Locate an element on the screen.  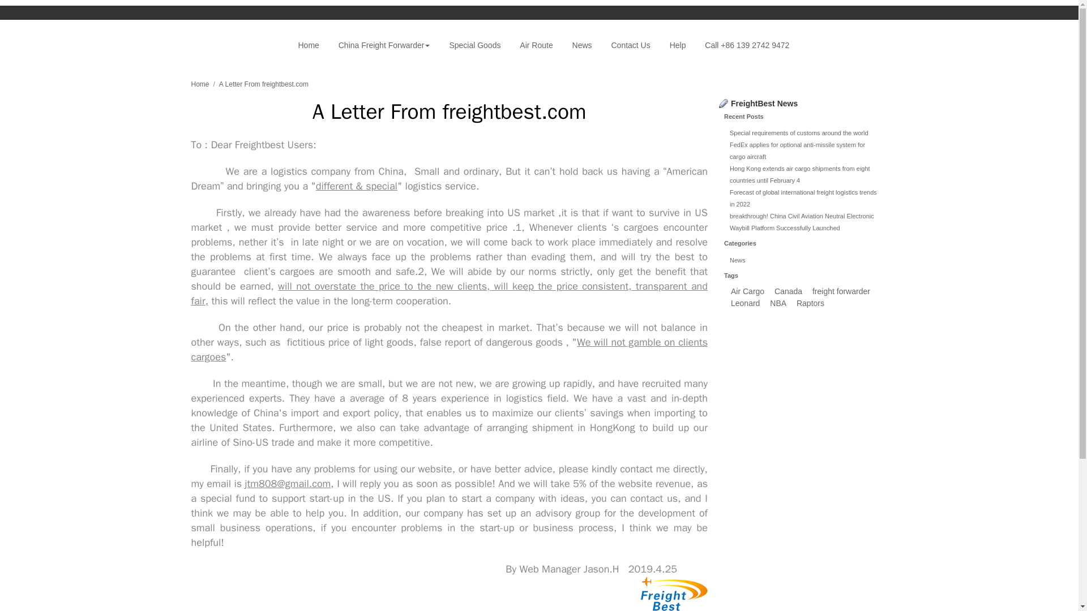
Home is located at coordinates (200, 84).